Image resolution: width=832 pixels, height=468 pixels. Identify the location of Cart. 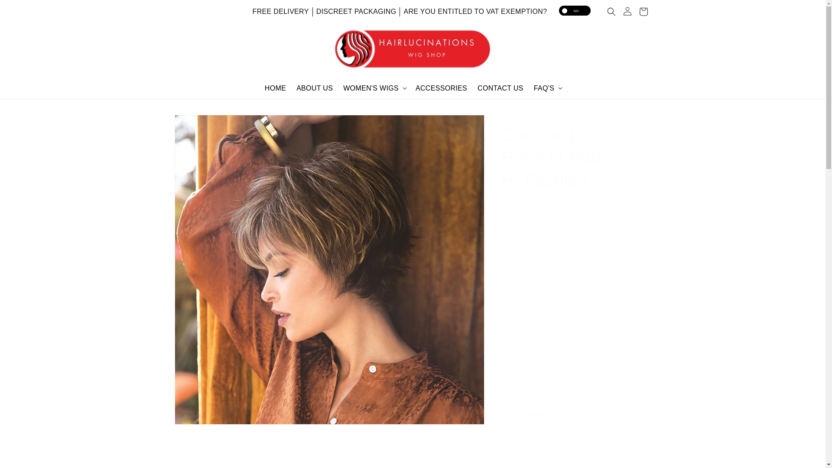
(643, 11).